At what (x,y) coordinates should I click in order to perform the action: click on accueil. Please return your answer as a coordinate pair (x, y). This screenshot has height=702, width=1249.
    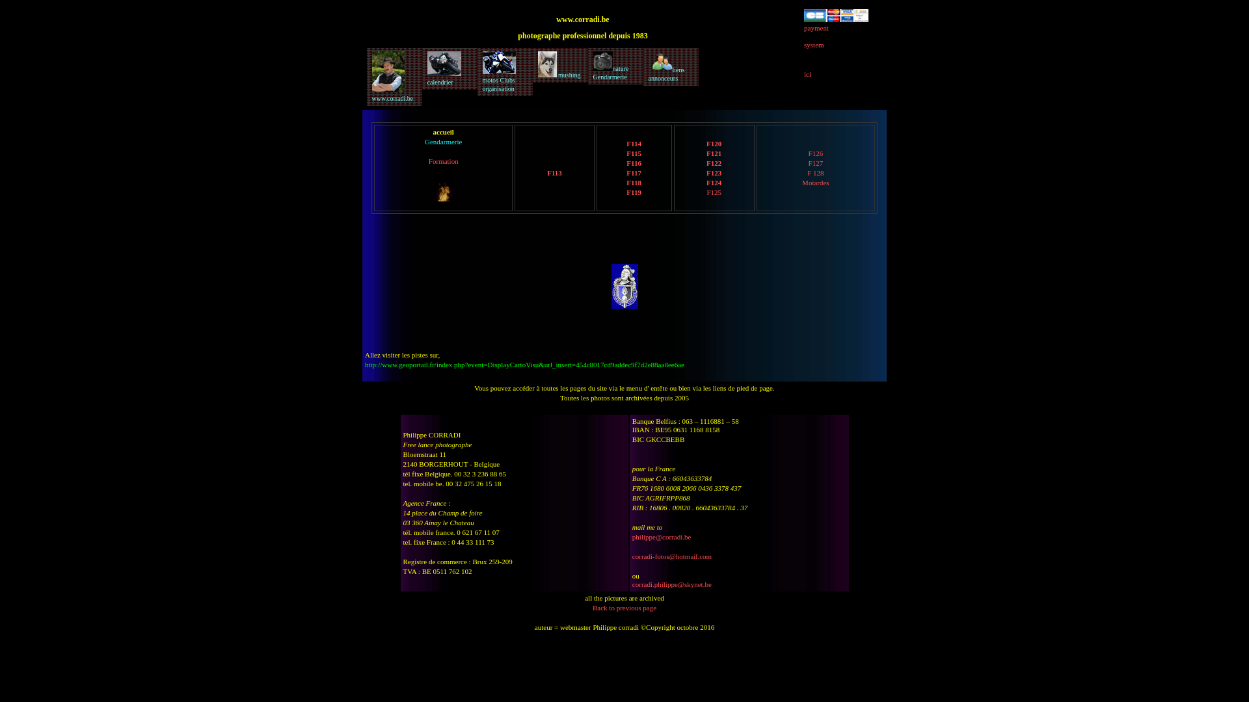
    Looking at the image, I should click on (444, 132).